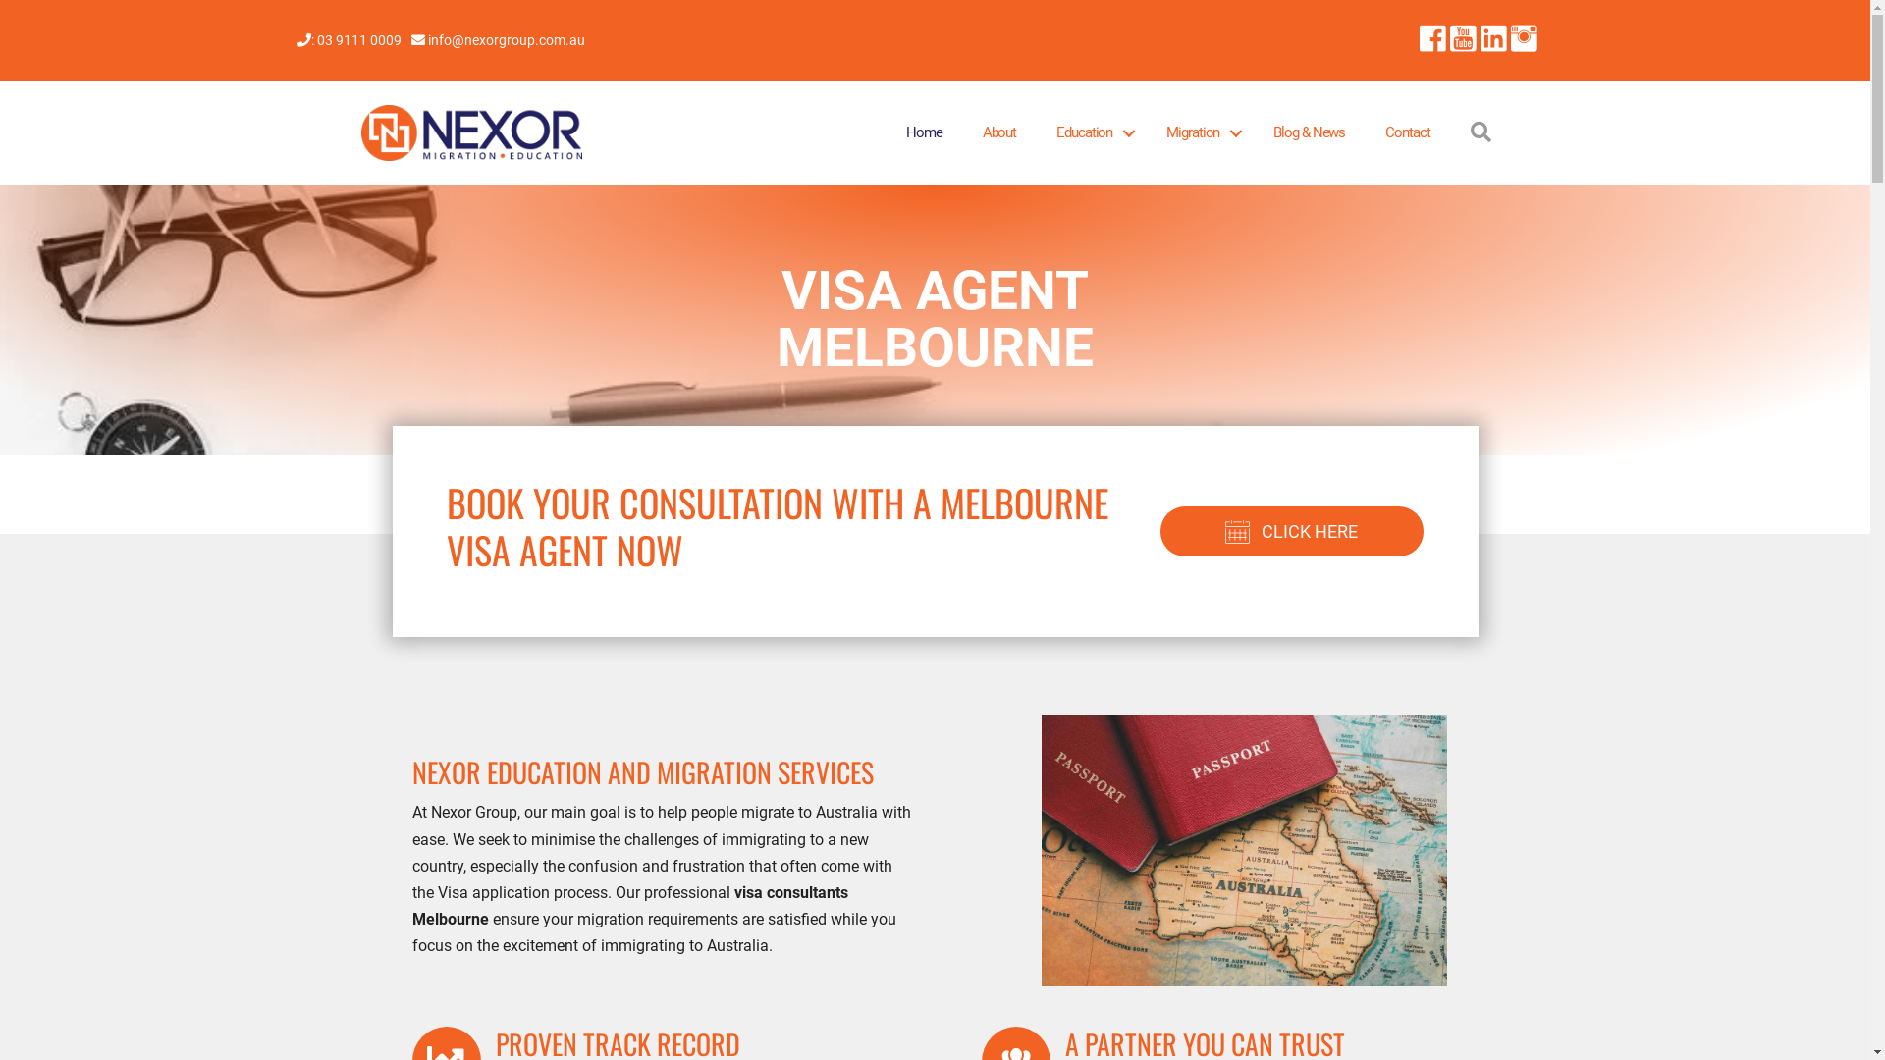  I want to click on Home, so click(924, 133).